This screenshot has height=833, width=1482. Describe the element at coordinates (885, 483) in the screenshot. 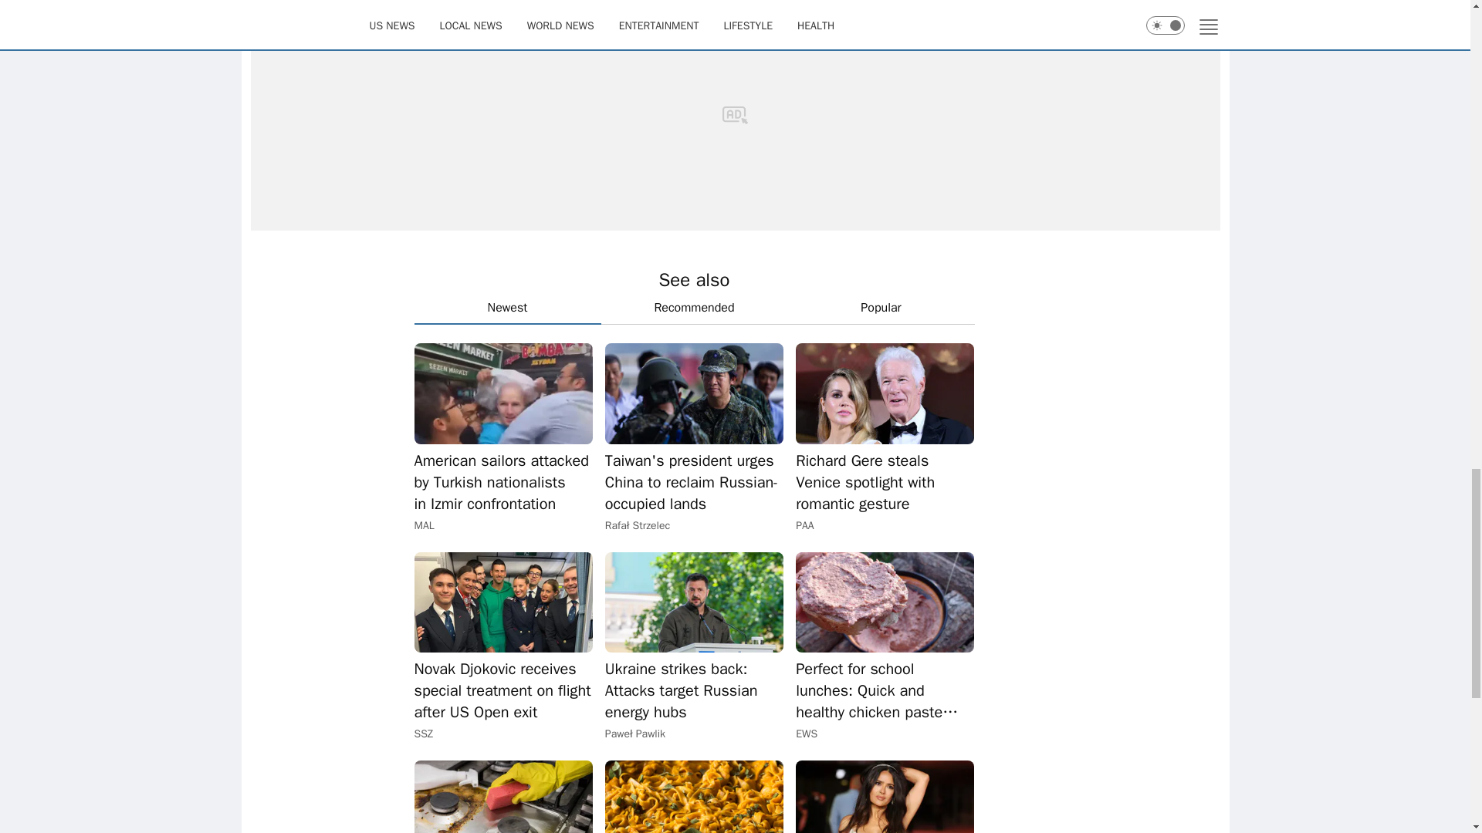

I see `Richard Gere steals Venice spotlight with romantic gesture` at that location.